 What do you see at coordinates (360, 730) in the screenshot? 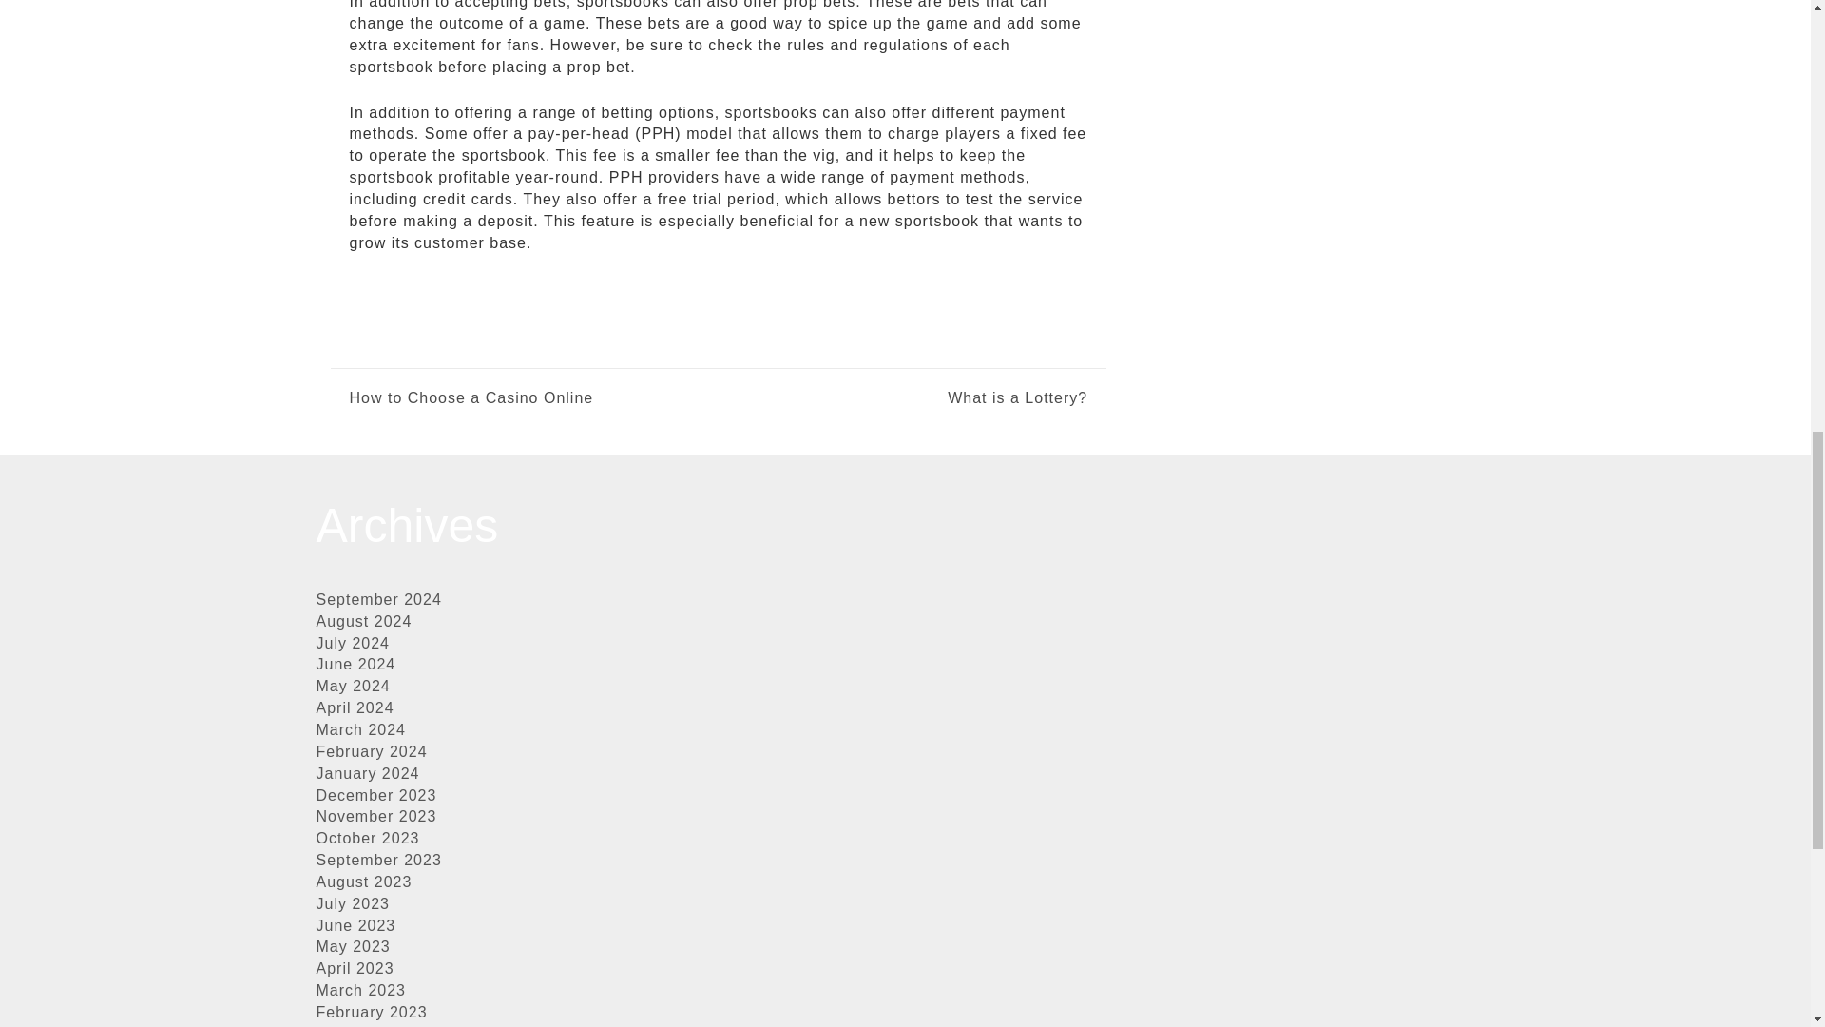
I see `March 2024` at bounding box center [360, 730].